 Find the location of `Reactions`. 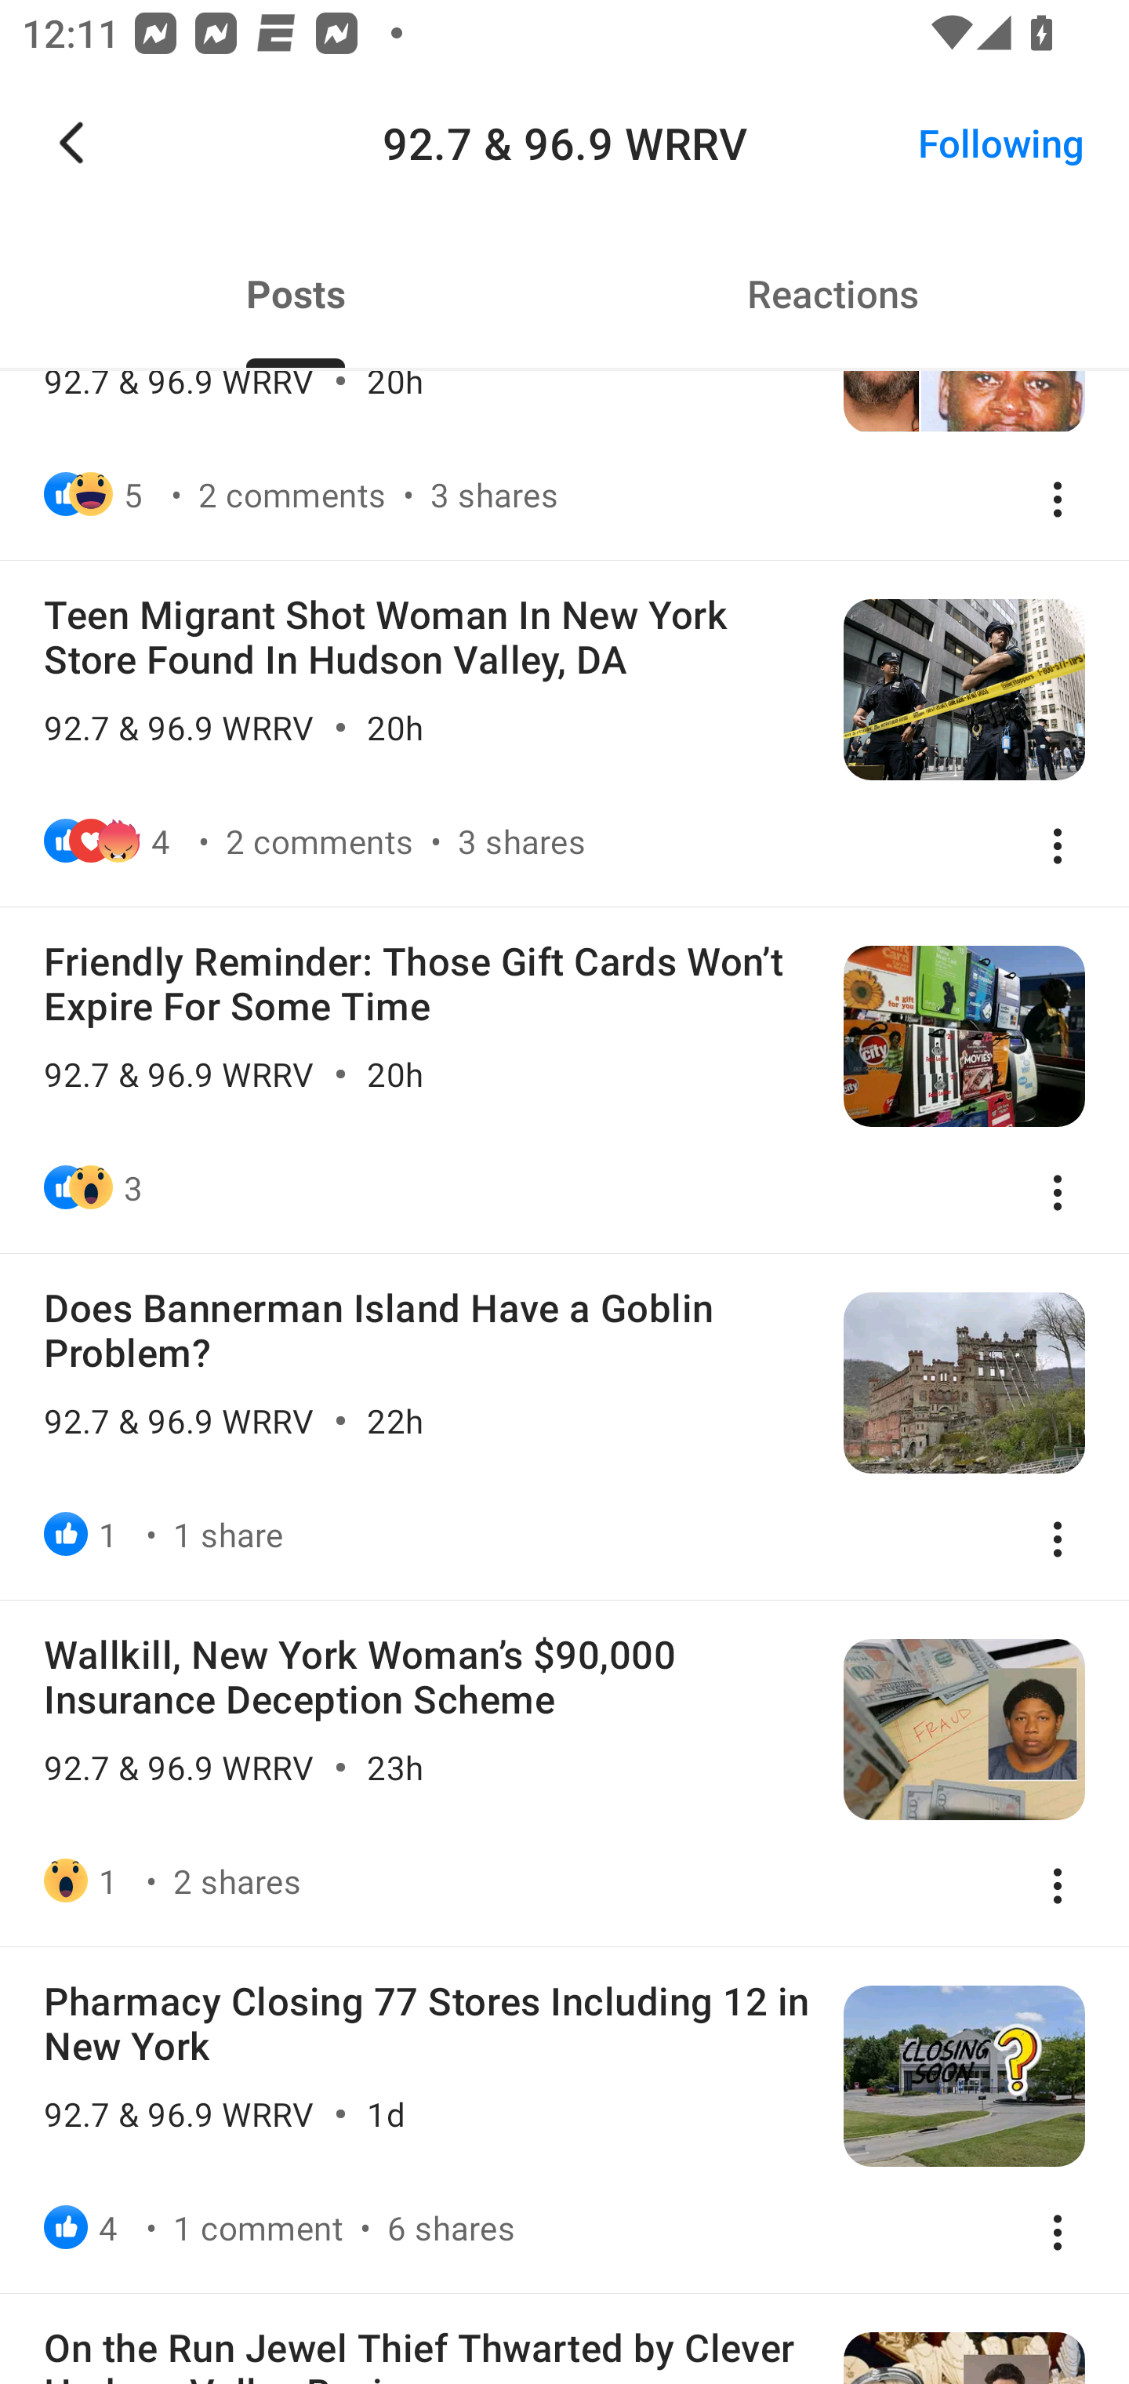

Reactions is located at coordinates (833, 293).